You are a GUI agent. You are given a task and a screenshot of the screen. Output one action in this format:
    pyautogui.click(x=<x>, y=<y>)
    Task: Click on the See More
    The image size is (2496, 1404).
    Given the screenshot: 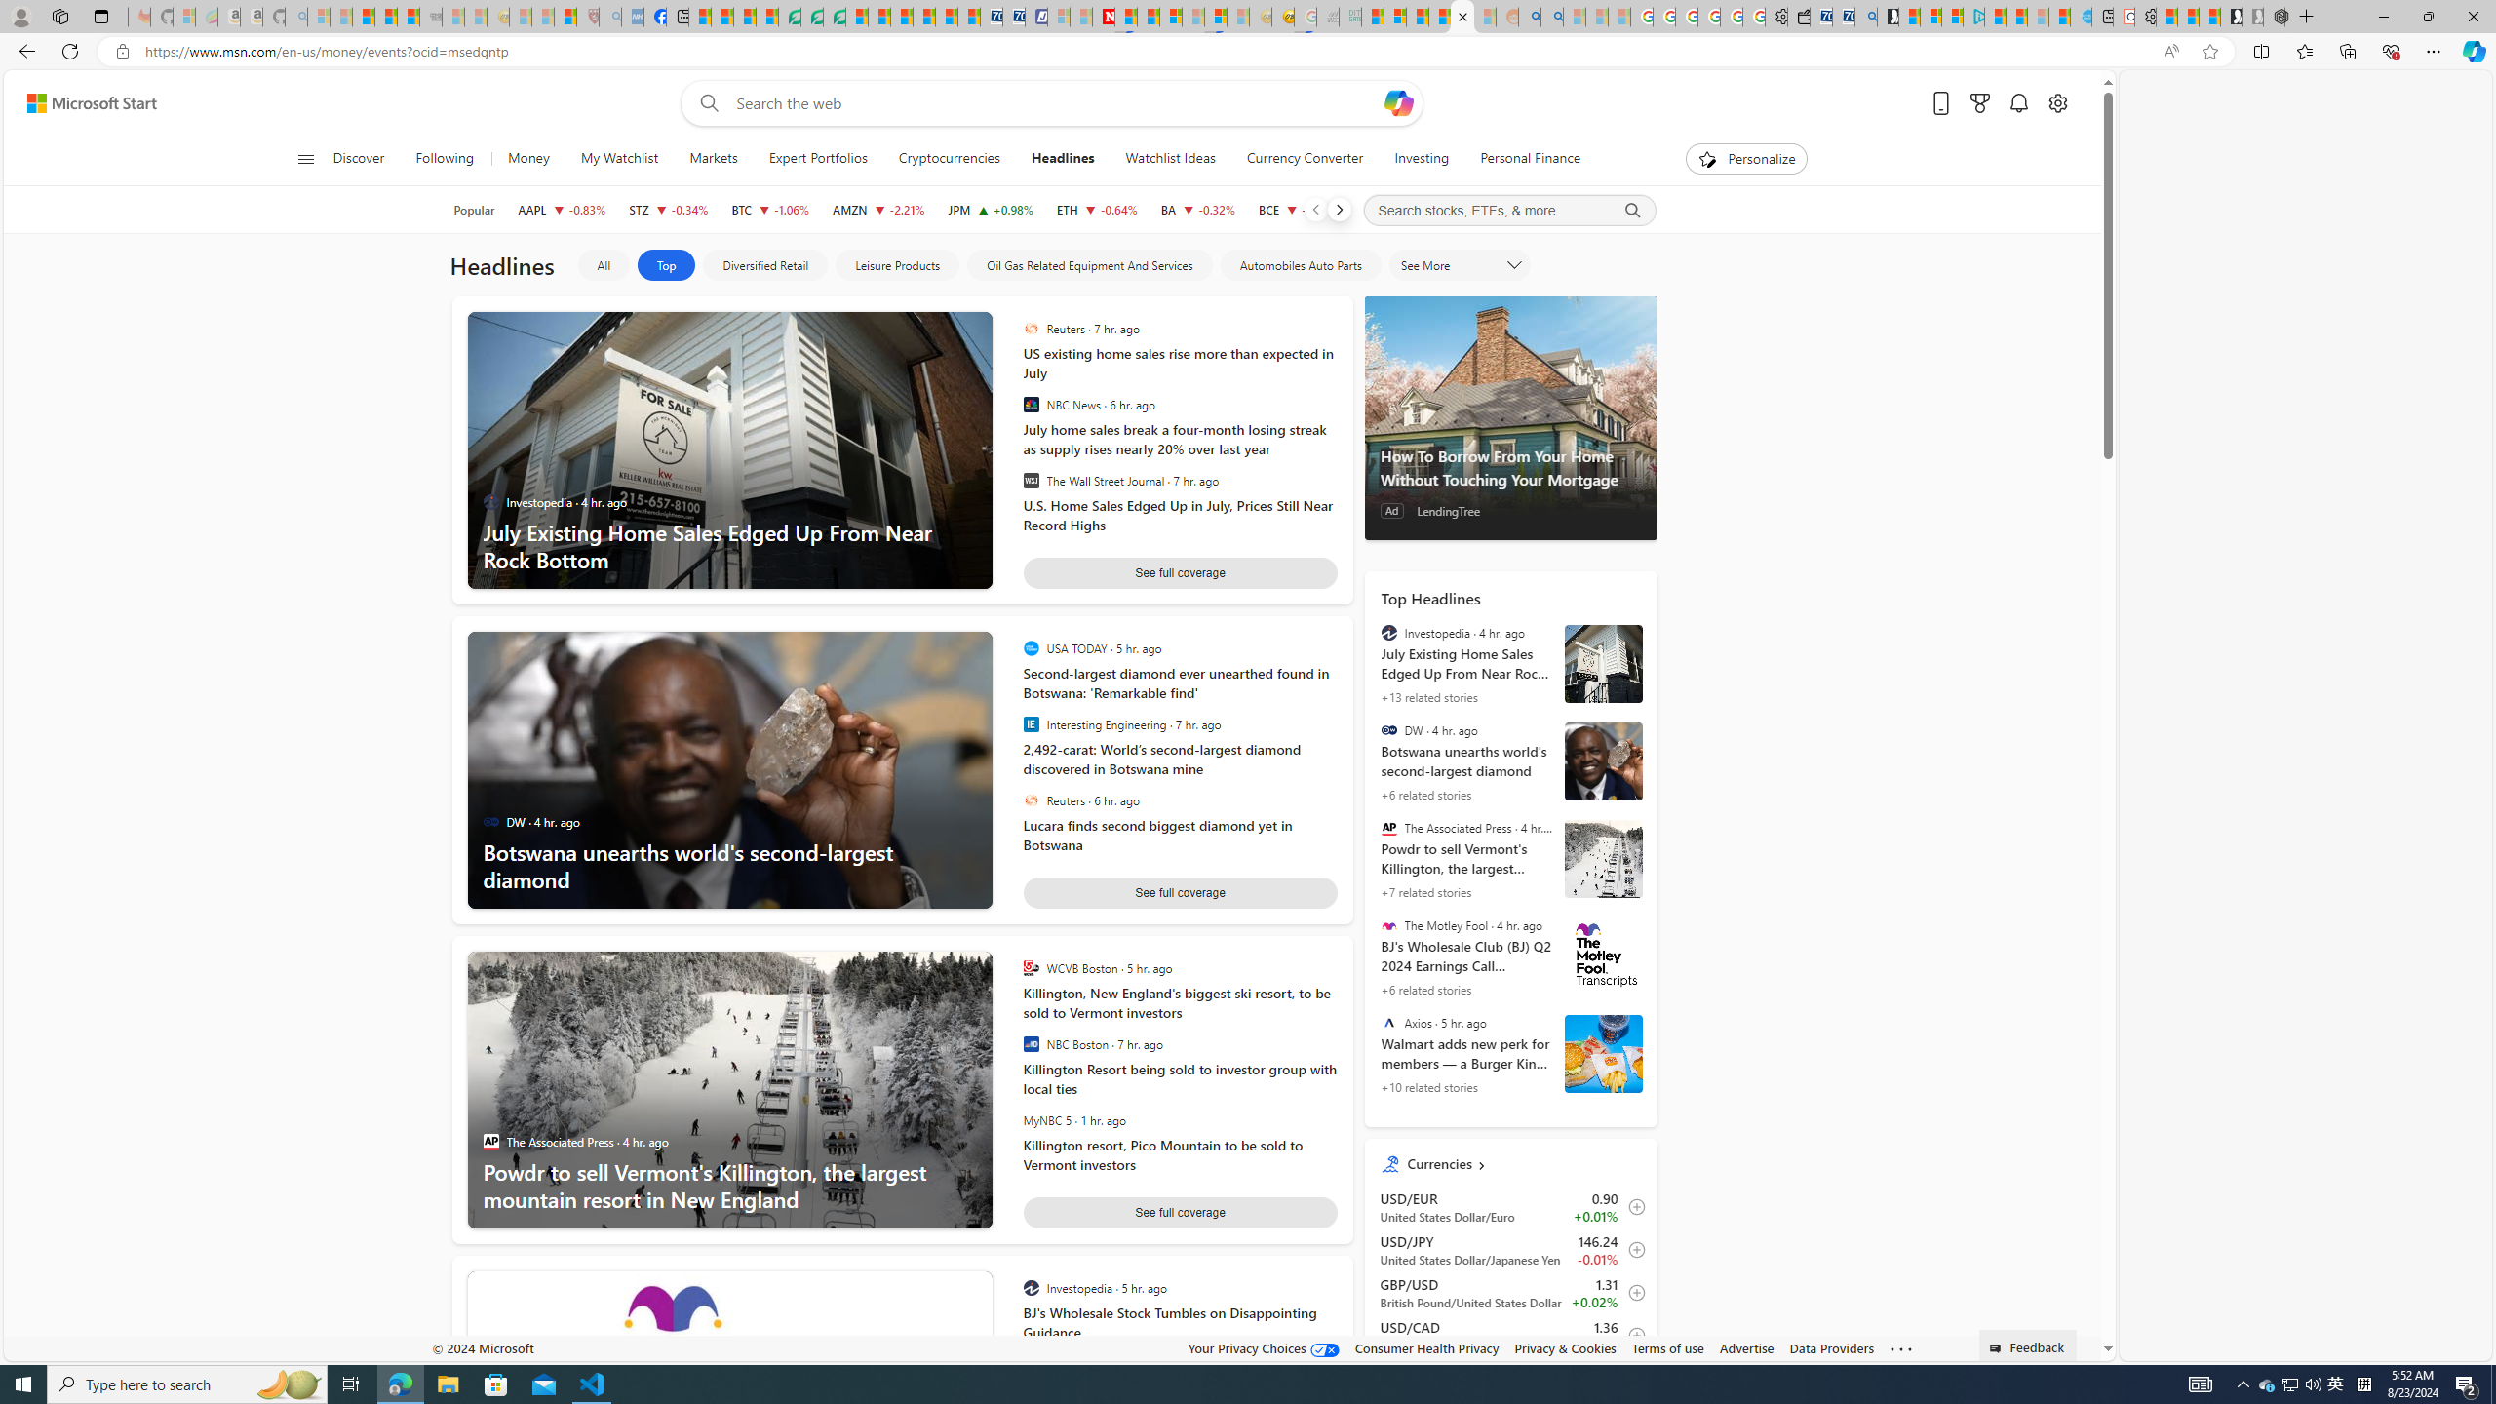 What is the action you would take?
    pyautogui.click(x=1459, y=265)
    